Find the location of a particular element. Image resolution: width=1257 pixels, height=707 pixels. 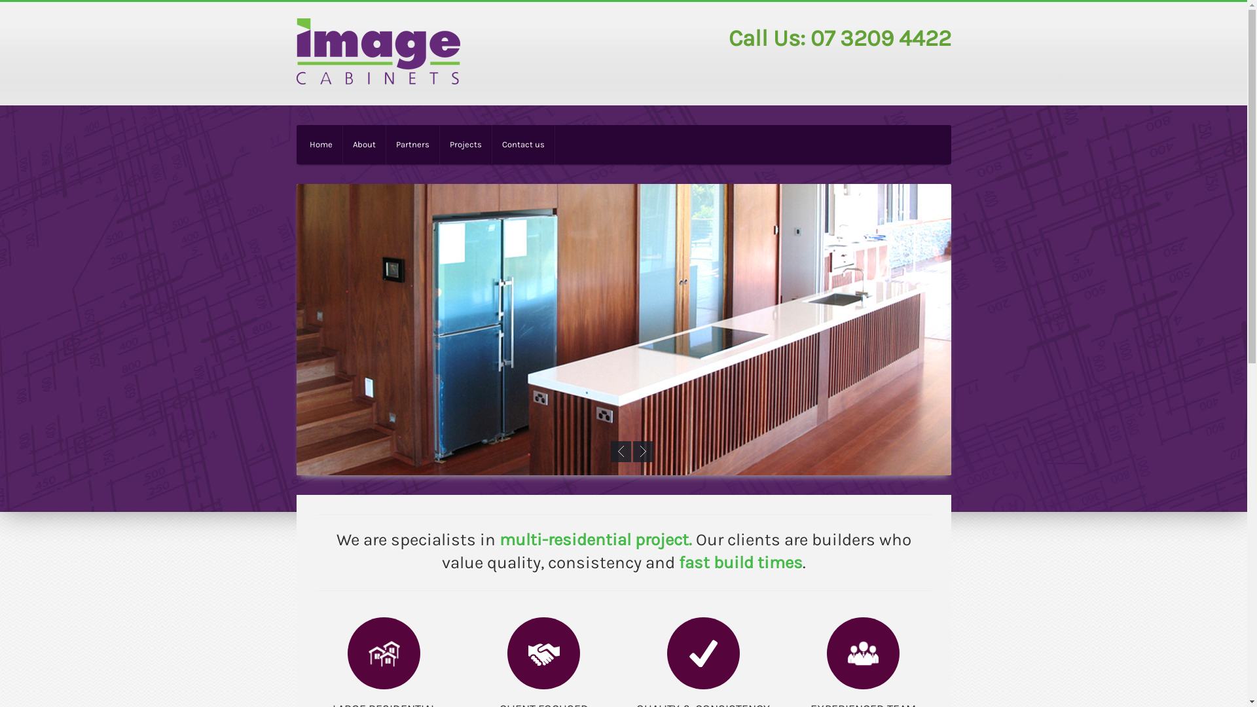

Projects is located at coordinates (466, 144).